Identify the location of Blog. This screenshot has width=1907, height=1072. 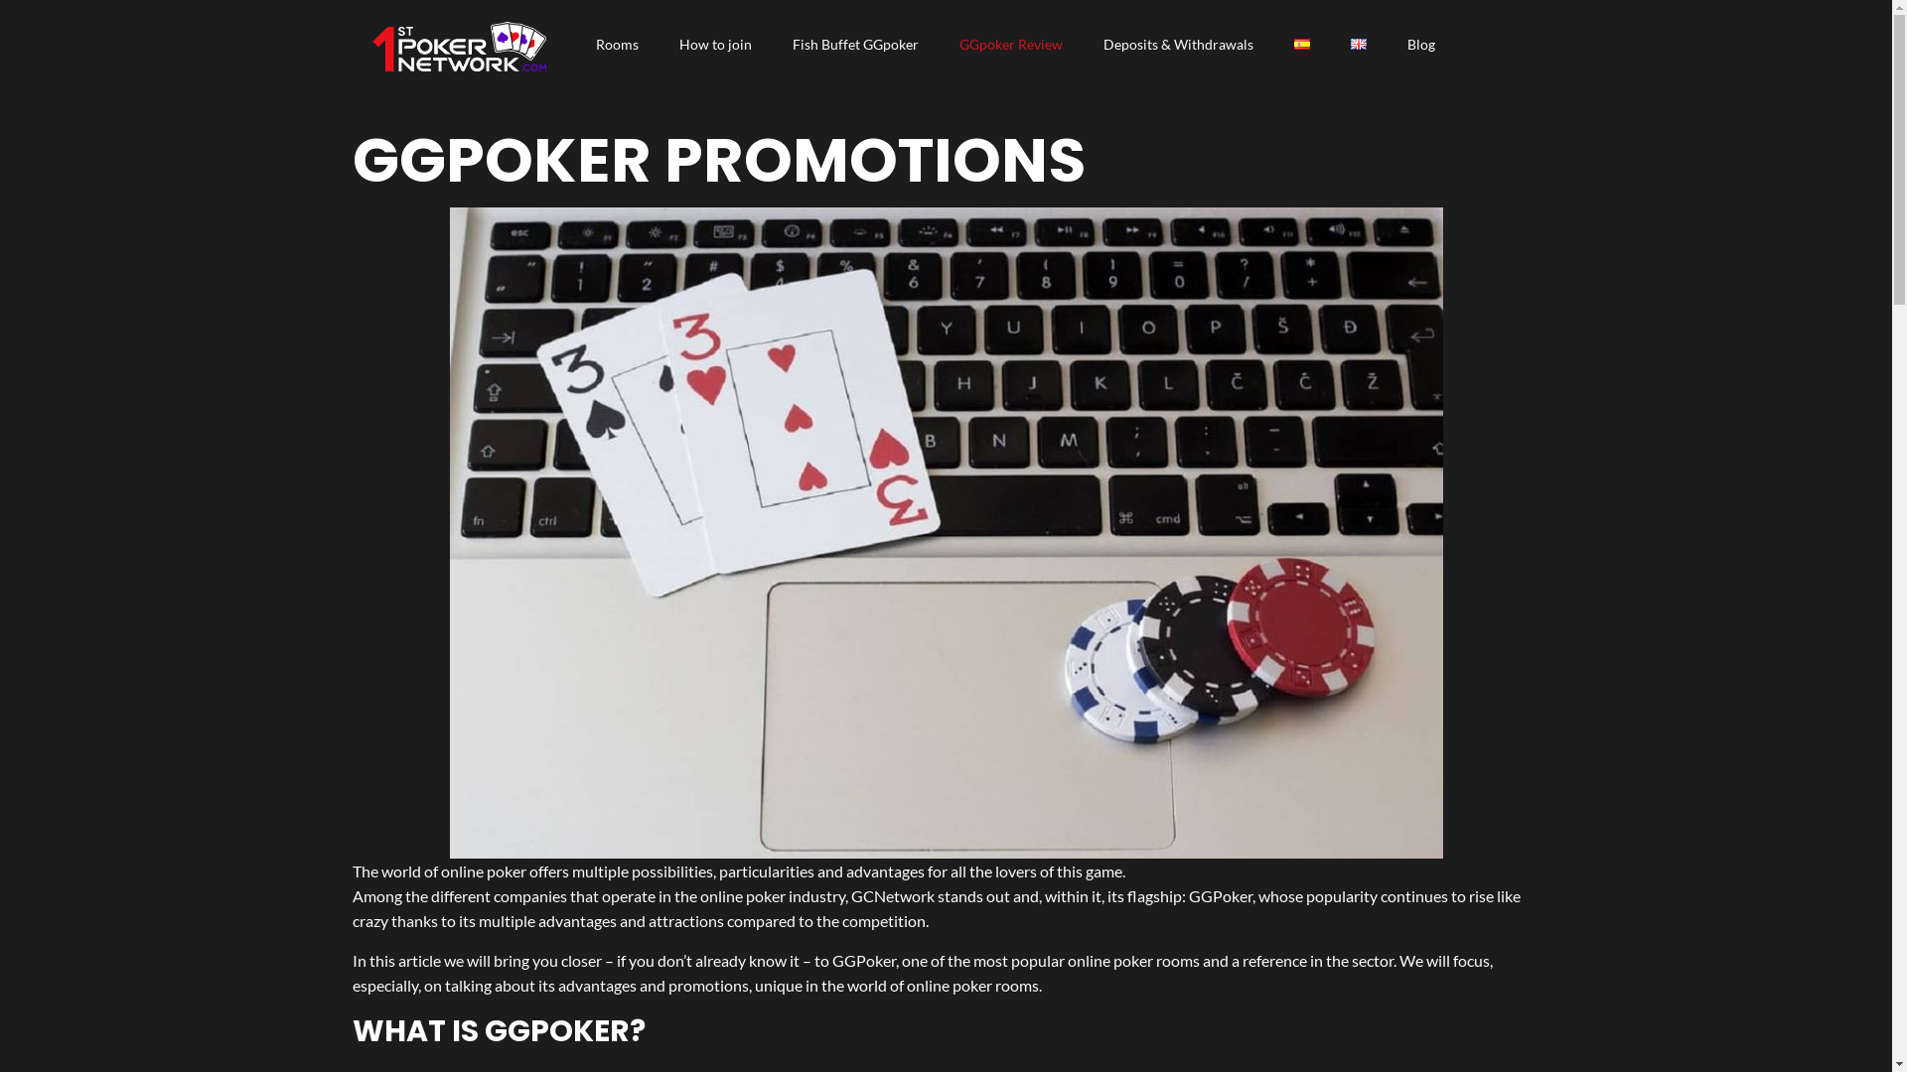
(1421, 45).